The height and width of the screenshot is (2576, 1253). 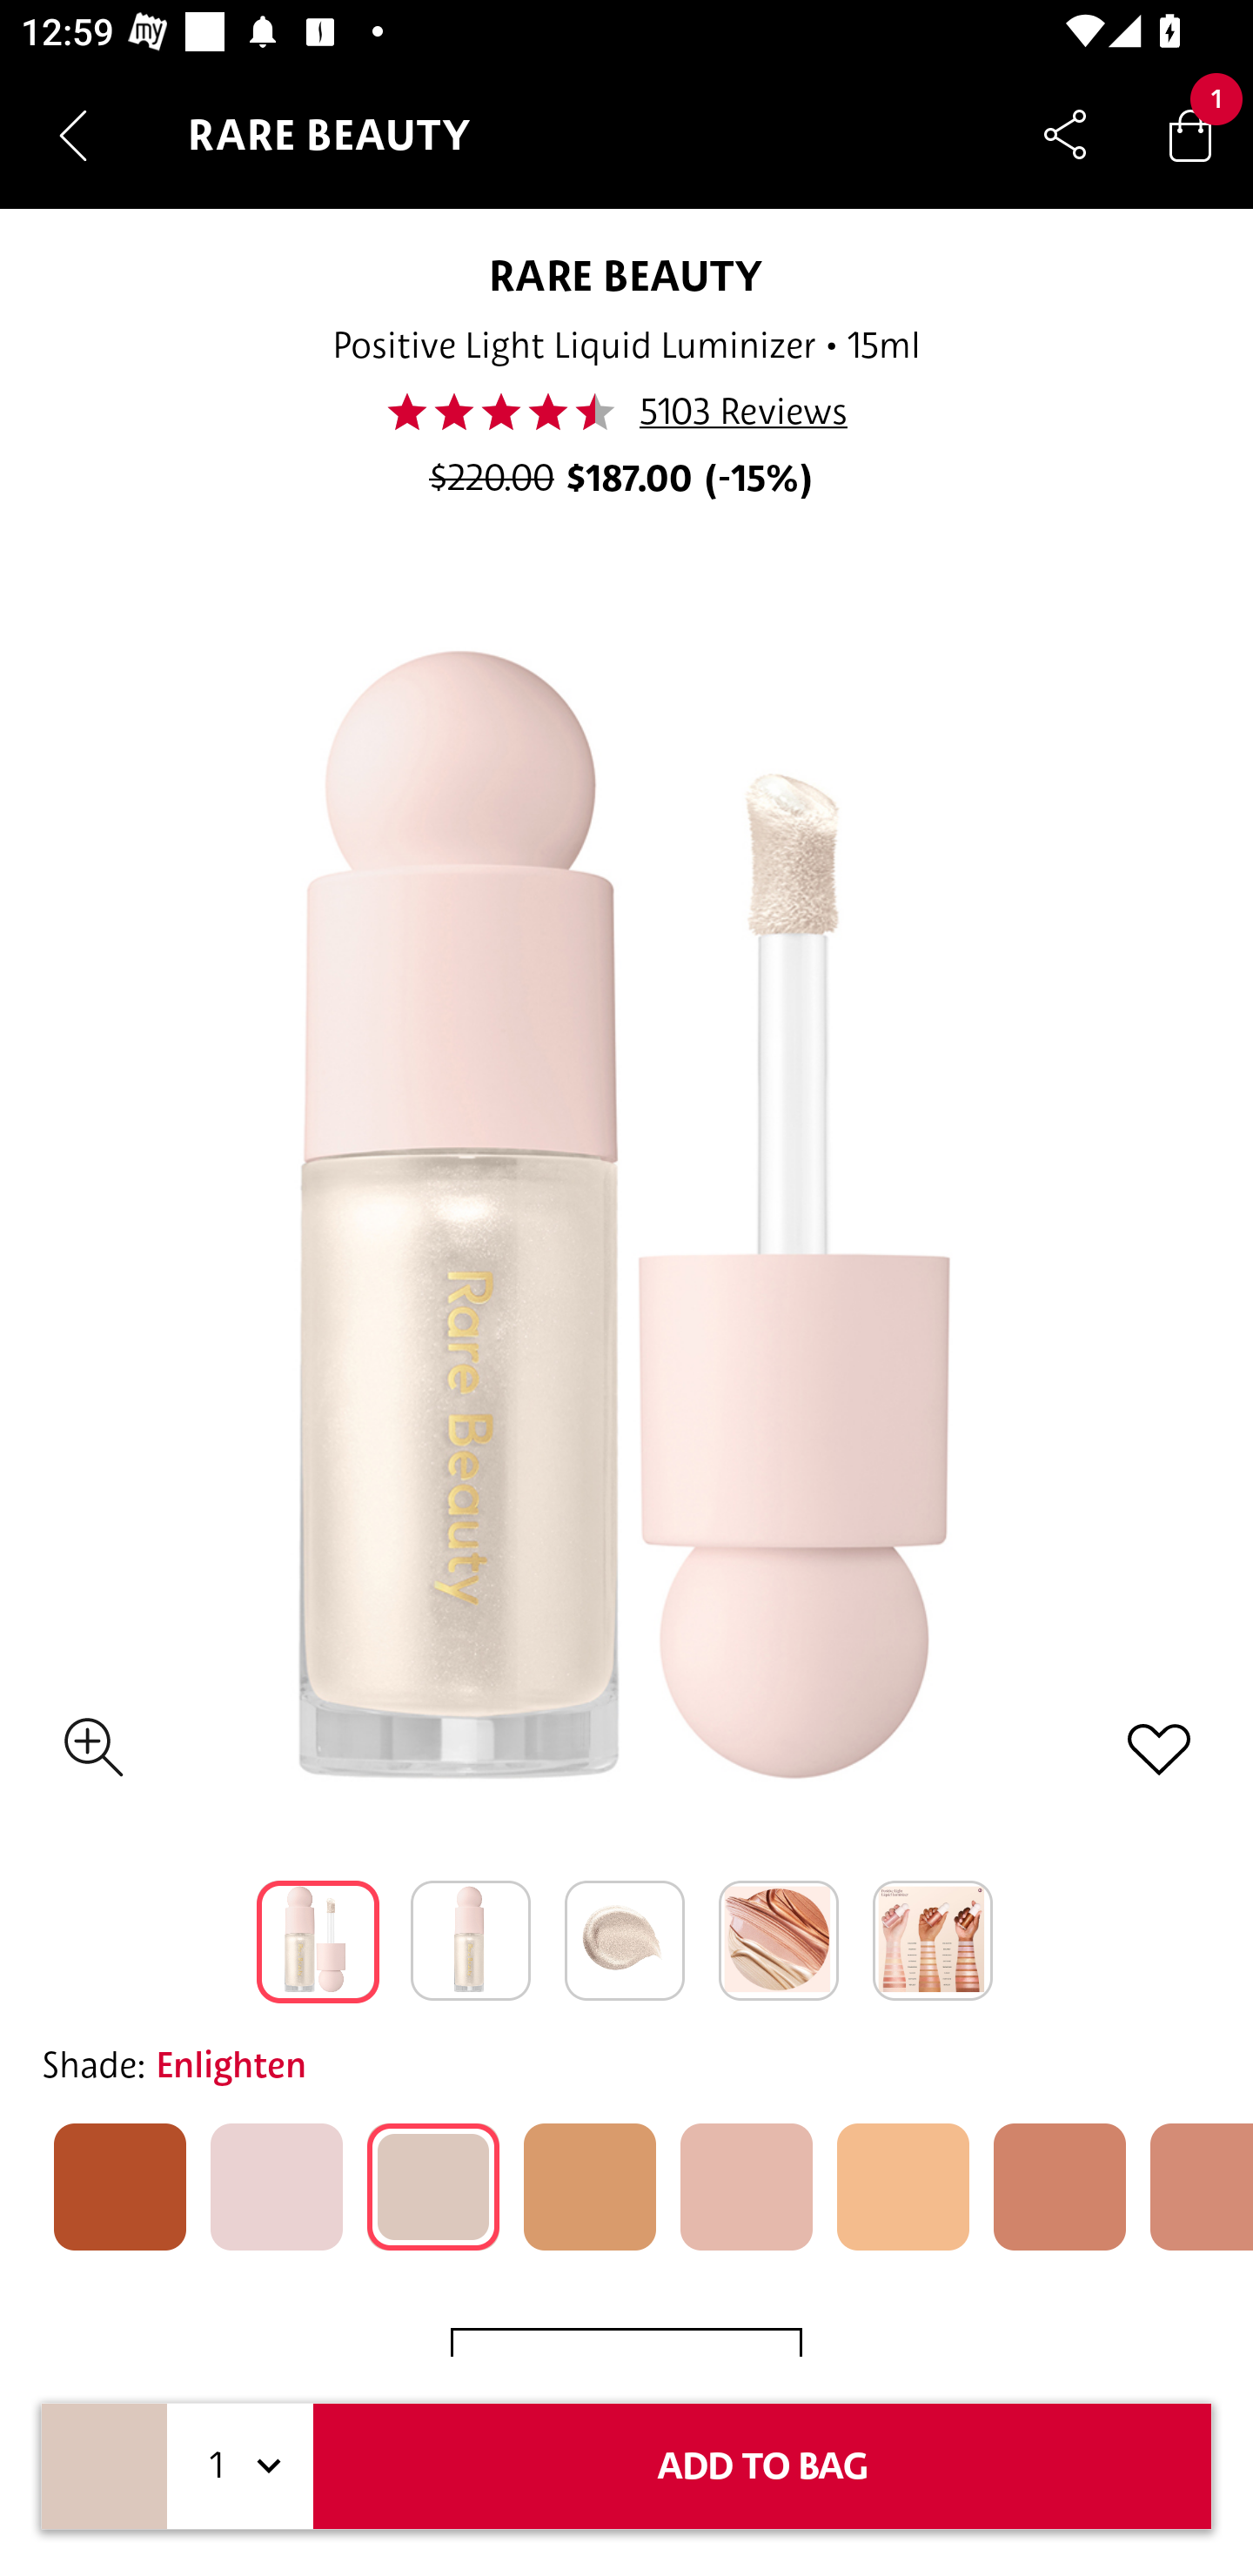 I want to click on Share, so click(x=1065, y=134).